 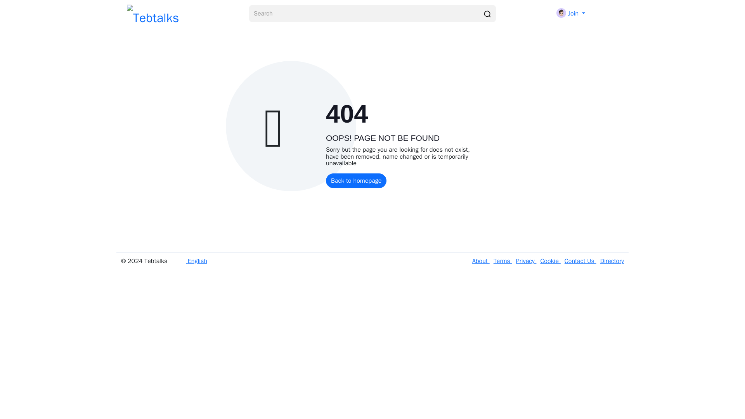 I want to click on About, so click(x=481, y=261).